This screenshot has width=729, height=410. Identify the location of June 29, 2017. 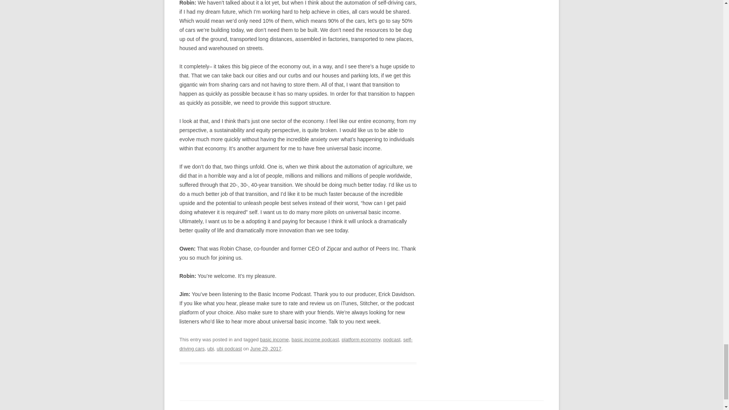
(266, 348).